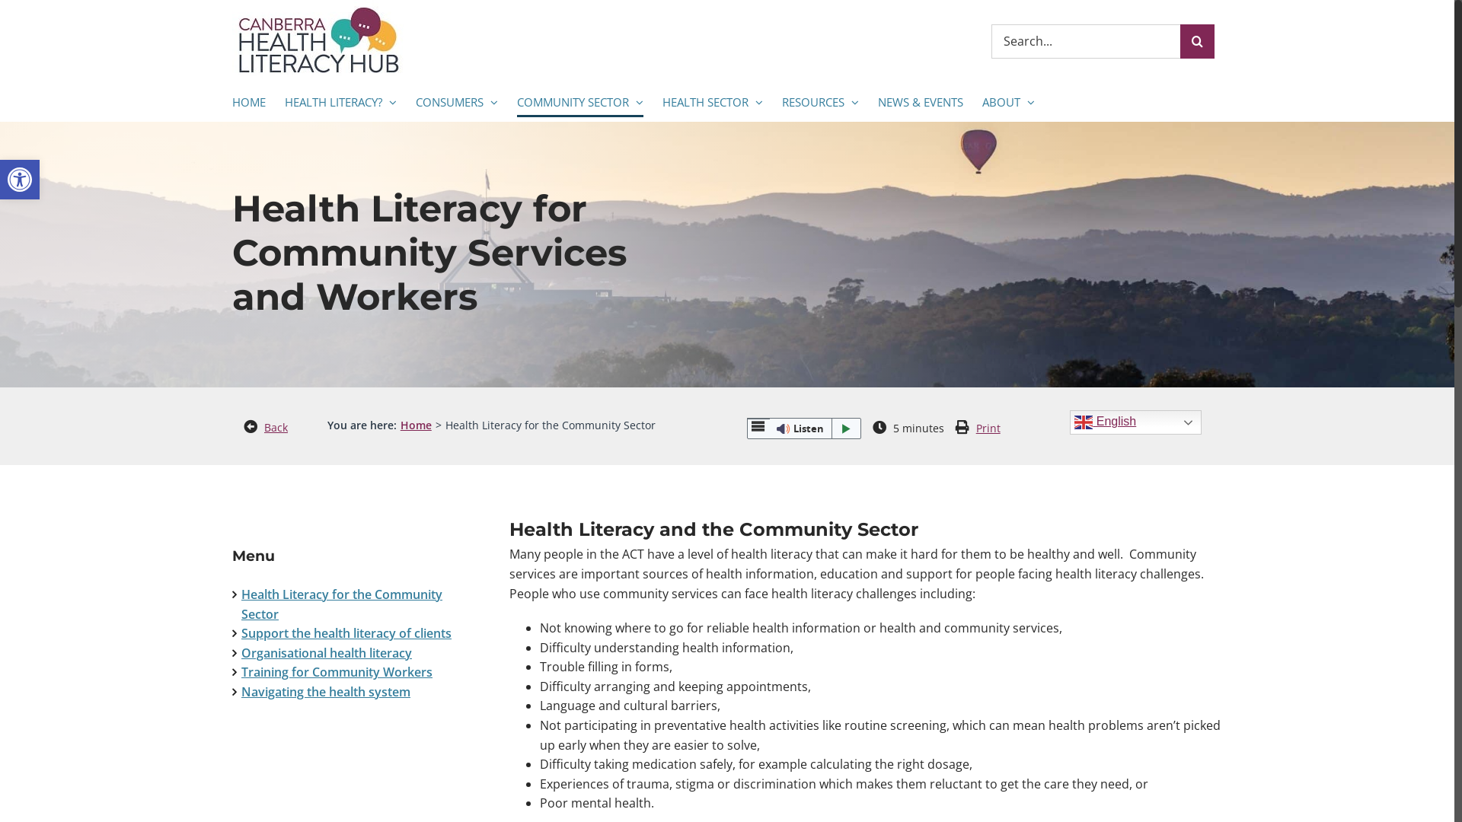 The height and width of the screenshot is (822, 1462). What do you see at coordinates (758, 419) in the screenshot?
I see `webReader menu` at bounding box center [758, 419].